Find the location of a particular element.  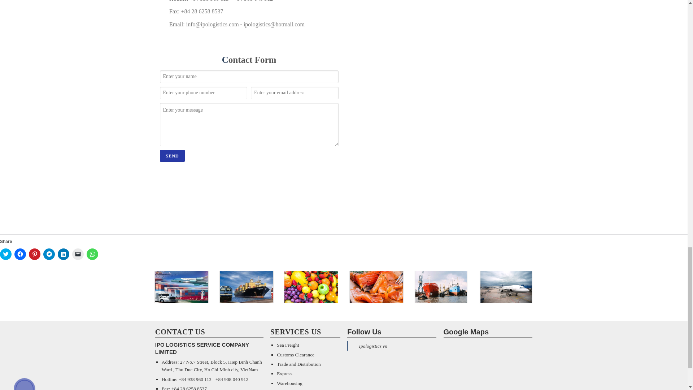

Click to share on Pinterest is located at coordinates (35, 254).